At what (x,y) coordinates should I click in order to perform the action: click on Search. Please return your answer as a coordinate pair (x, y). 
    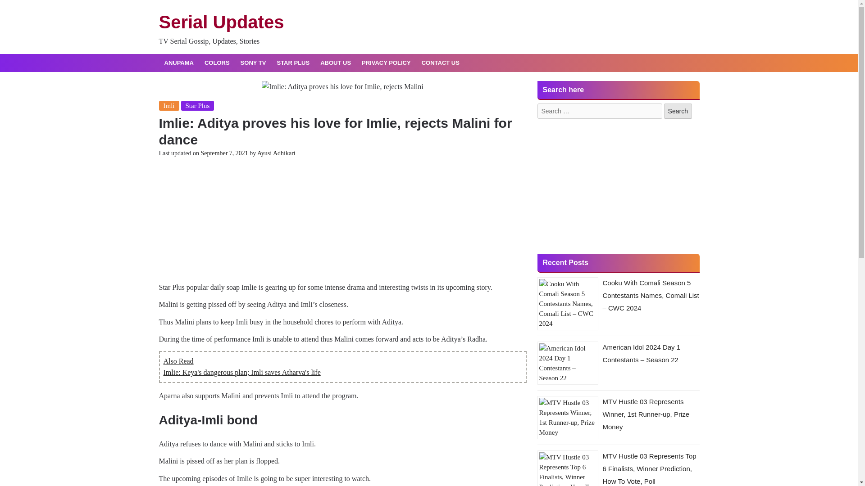
    Looking at the image, I should click on (678, 145).